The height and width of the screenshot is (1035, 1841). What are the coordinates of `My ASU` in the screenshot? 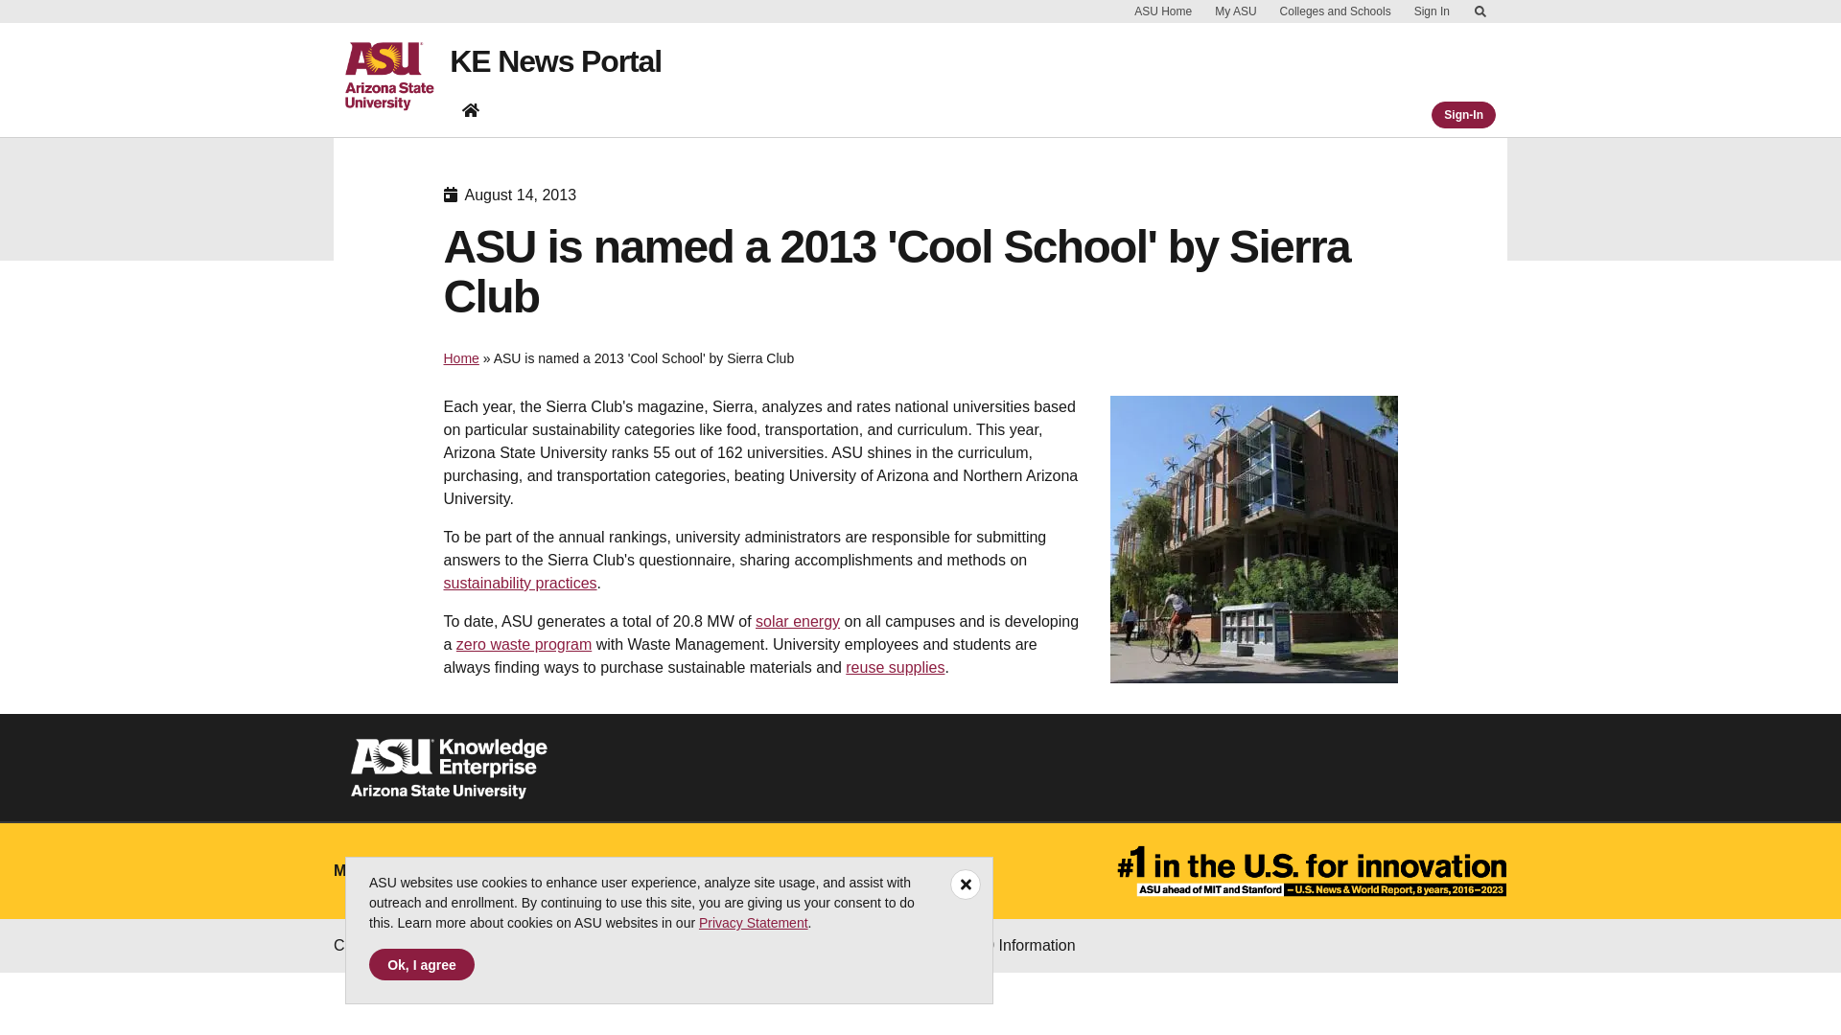 It's located at (1235, 11).